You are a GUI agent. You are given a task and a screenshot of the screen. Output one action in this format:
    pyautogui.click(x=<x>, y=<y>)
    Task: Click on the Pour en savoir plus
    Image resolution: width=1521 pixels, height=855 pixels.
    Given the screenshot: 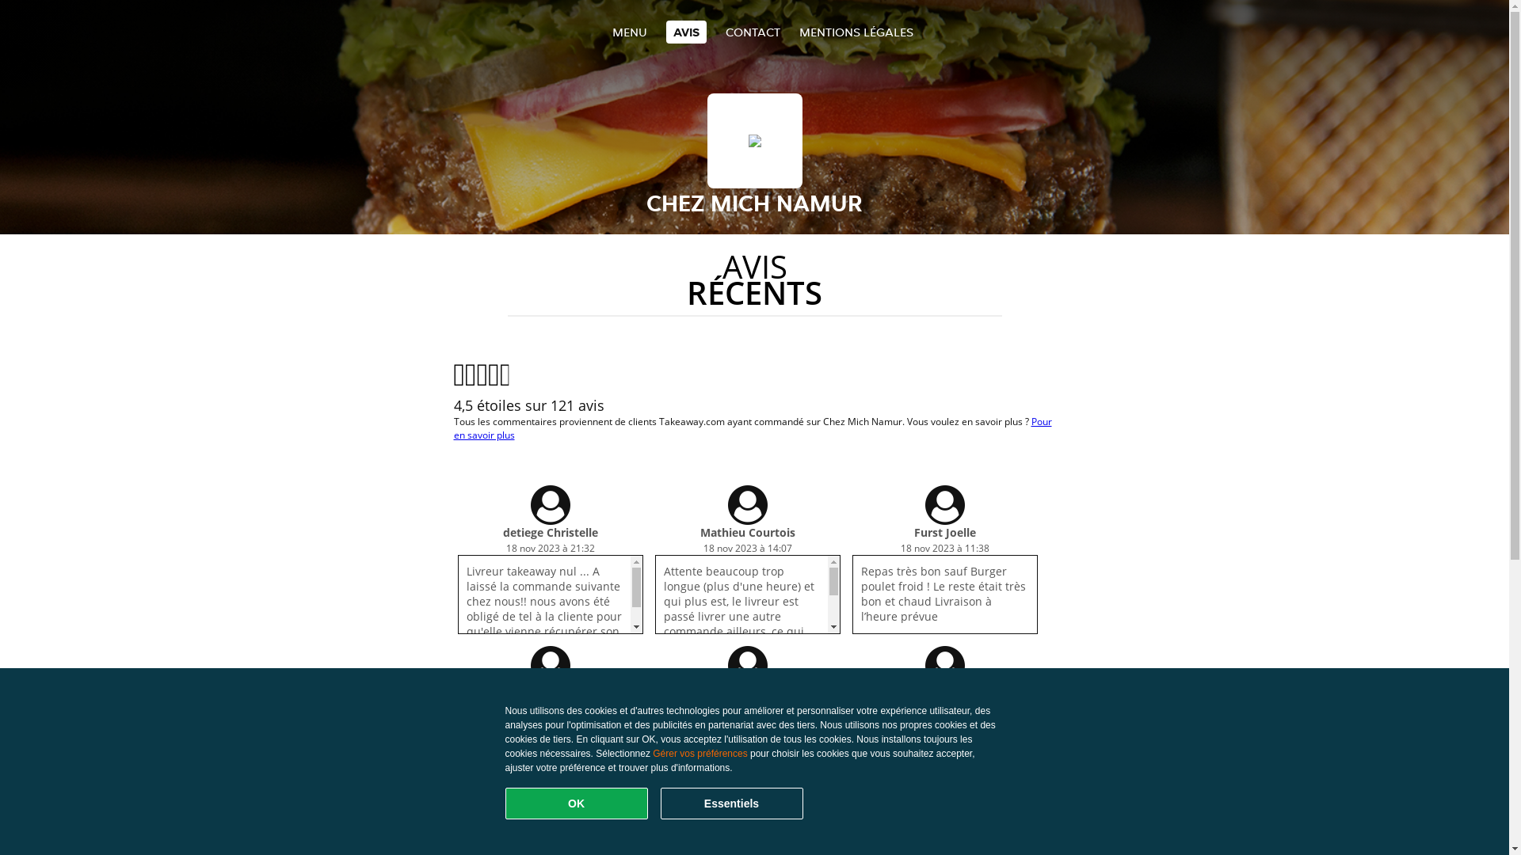 What is the action you would take?
    pyautogui.click(x=753, y=428)
    